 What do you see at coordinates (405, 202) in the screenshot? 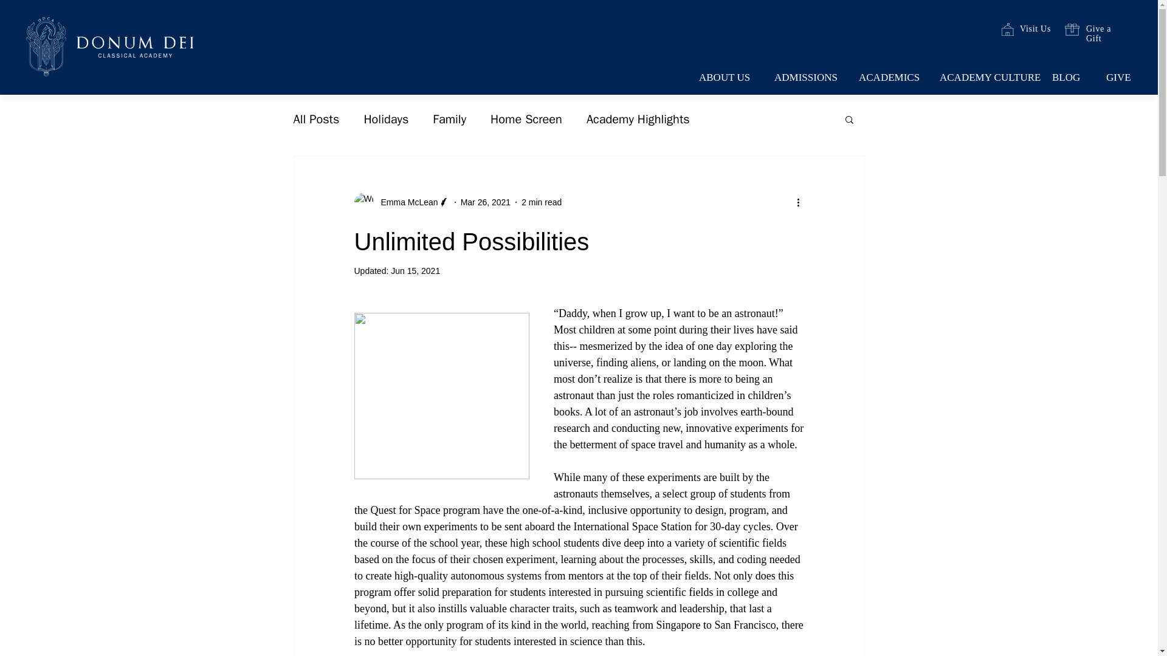
I see `Emma McLean` at bounding box center [405, 202].